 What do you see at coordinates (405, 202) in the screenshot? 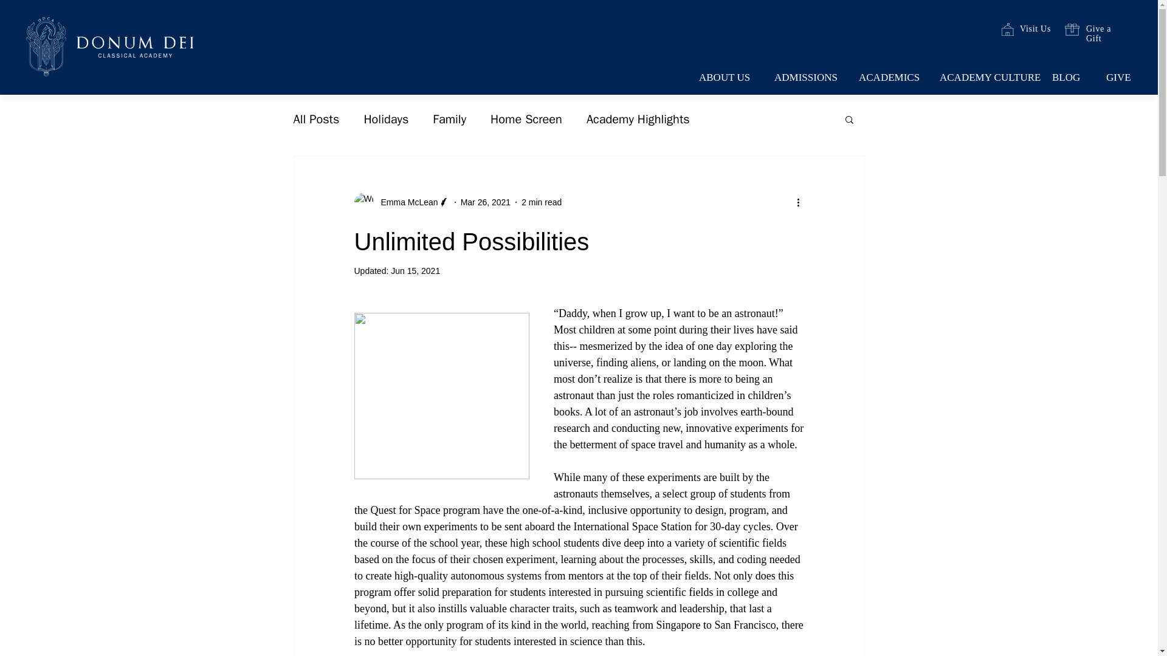
I see `Emma McLean` at bounding box center [405, 202].